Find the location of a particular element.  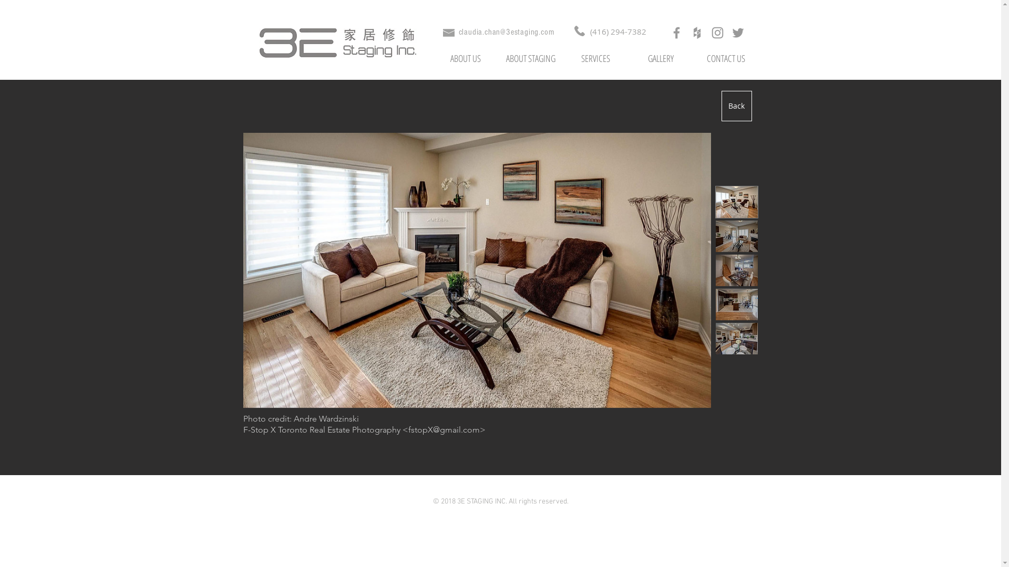

ABOUT STAGING is located at coordinates (531, 59).